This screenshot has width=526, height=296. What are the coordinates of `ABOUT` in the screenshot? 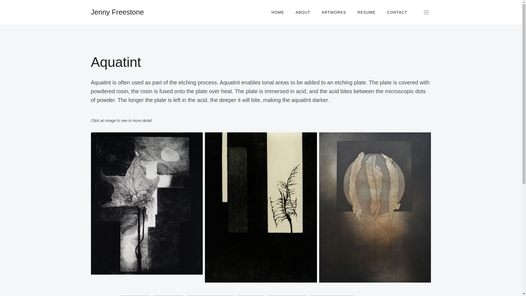 It's located at (303, 12).